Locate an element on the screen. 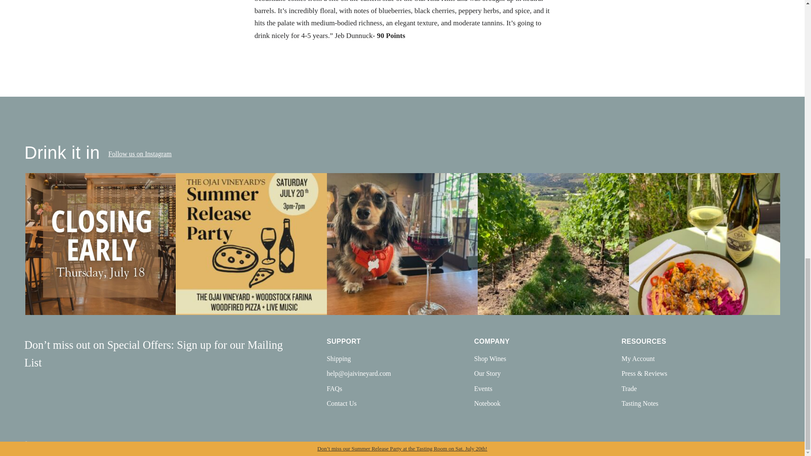  Events is located at coordinates (483, 388).